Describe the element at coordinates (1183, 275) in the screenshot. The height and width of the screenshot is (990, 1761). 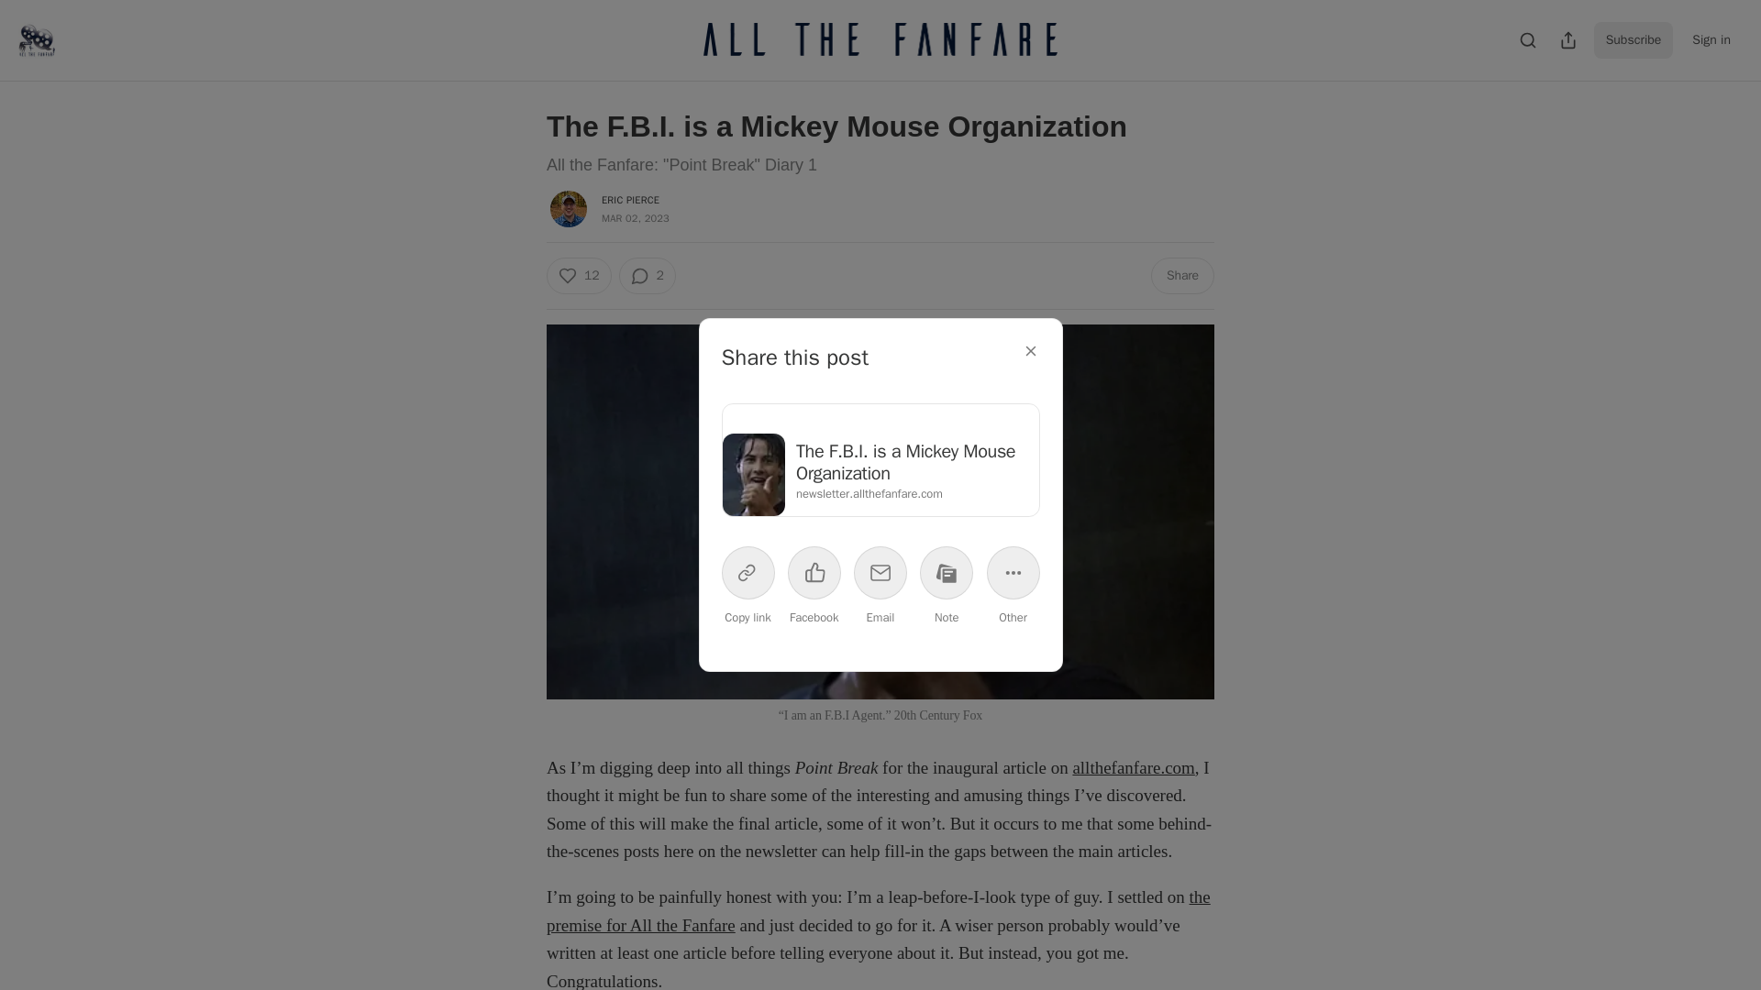
I see `Share` at that location.